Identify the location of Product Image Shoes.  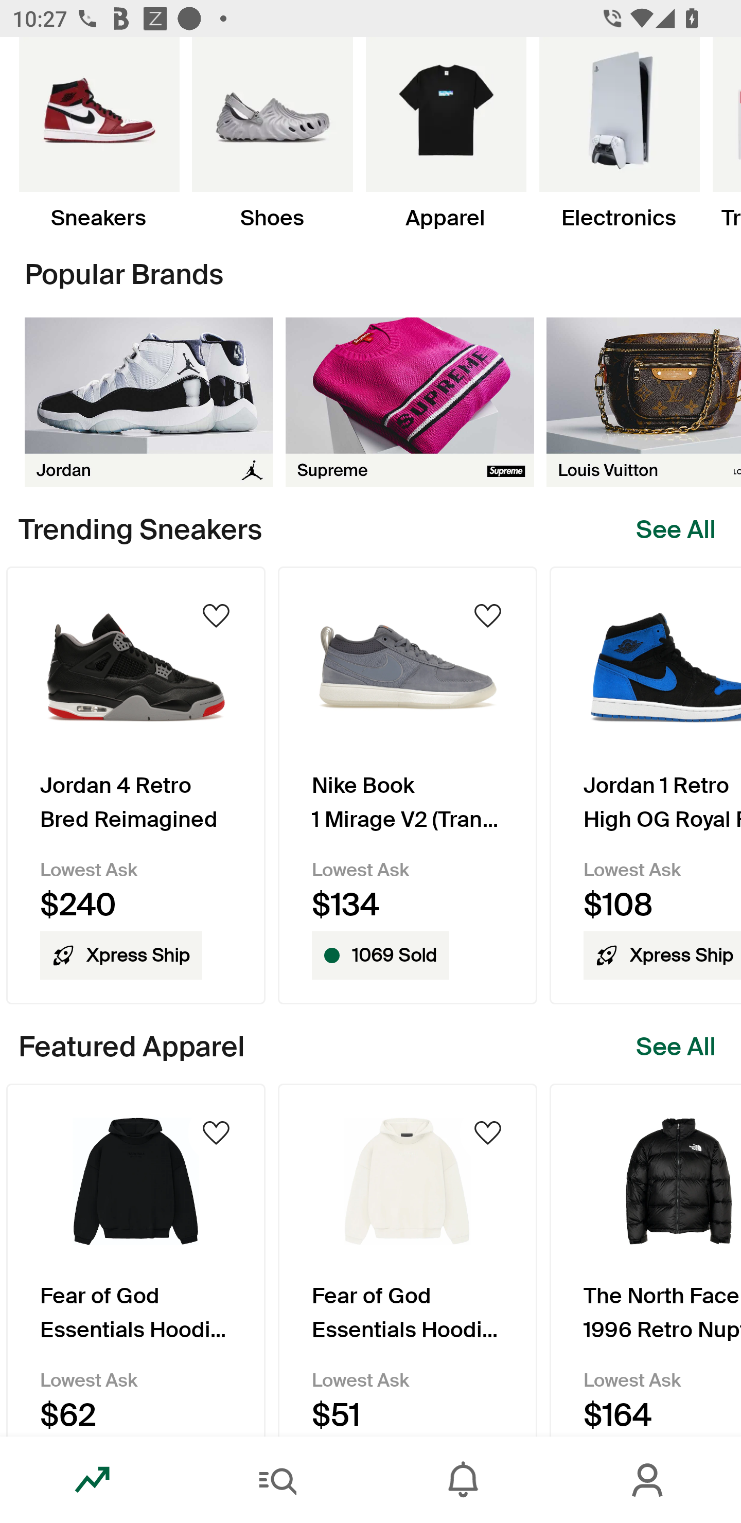
(272, 134).